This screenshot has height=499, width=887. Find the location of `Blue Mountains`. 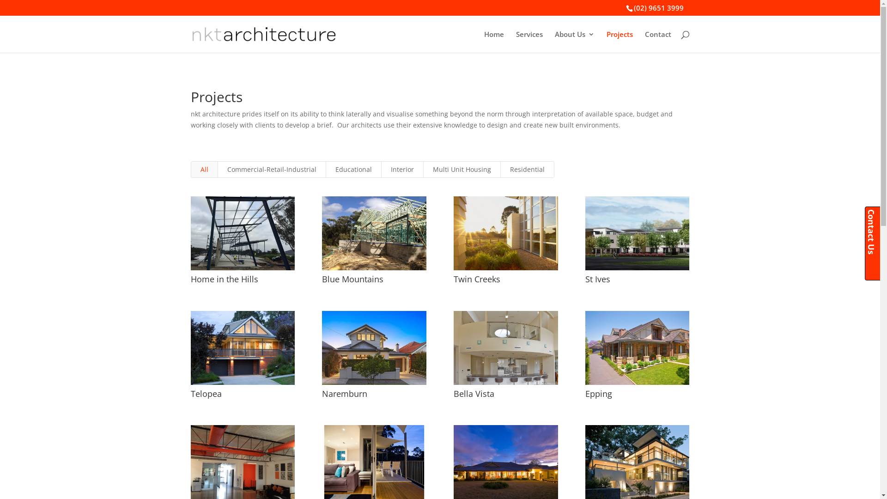

Blue Mountains is located at coordinates (353, 279).